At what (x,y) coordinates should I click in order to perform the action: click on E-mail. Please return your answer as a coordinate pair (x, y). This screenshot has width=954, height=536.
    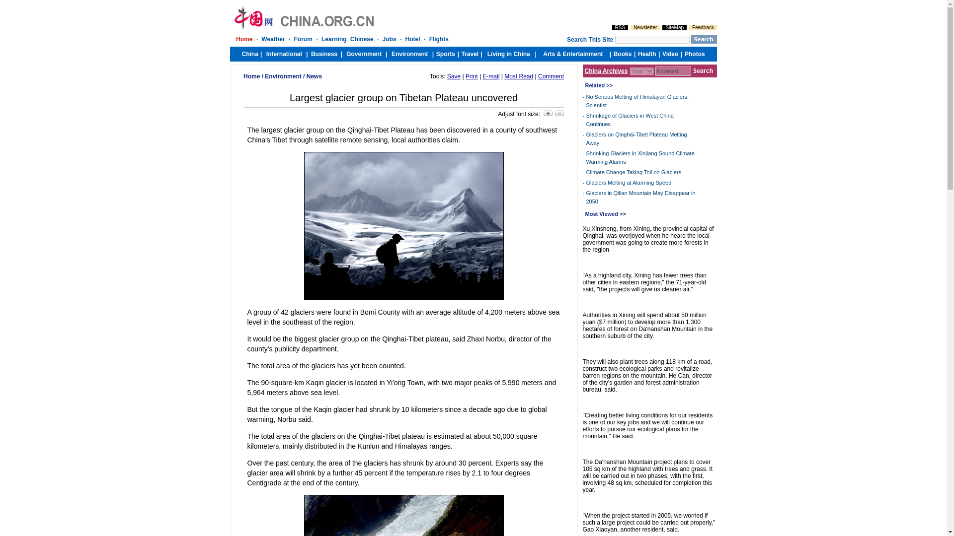
    Looking at the image, I should click on (491, 76).